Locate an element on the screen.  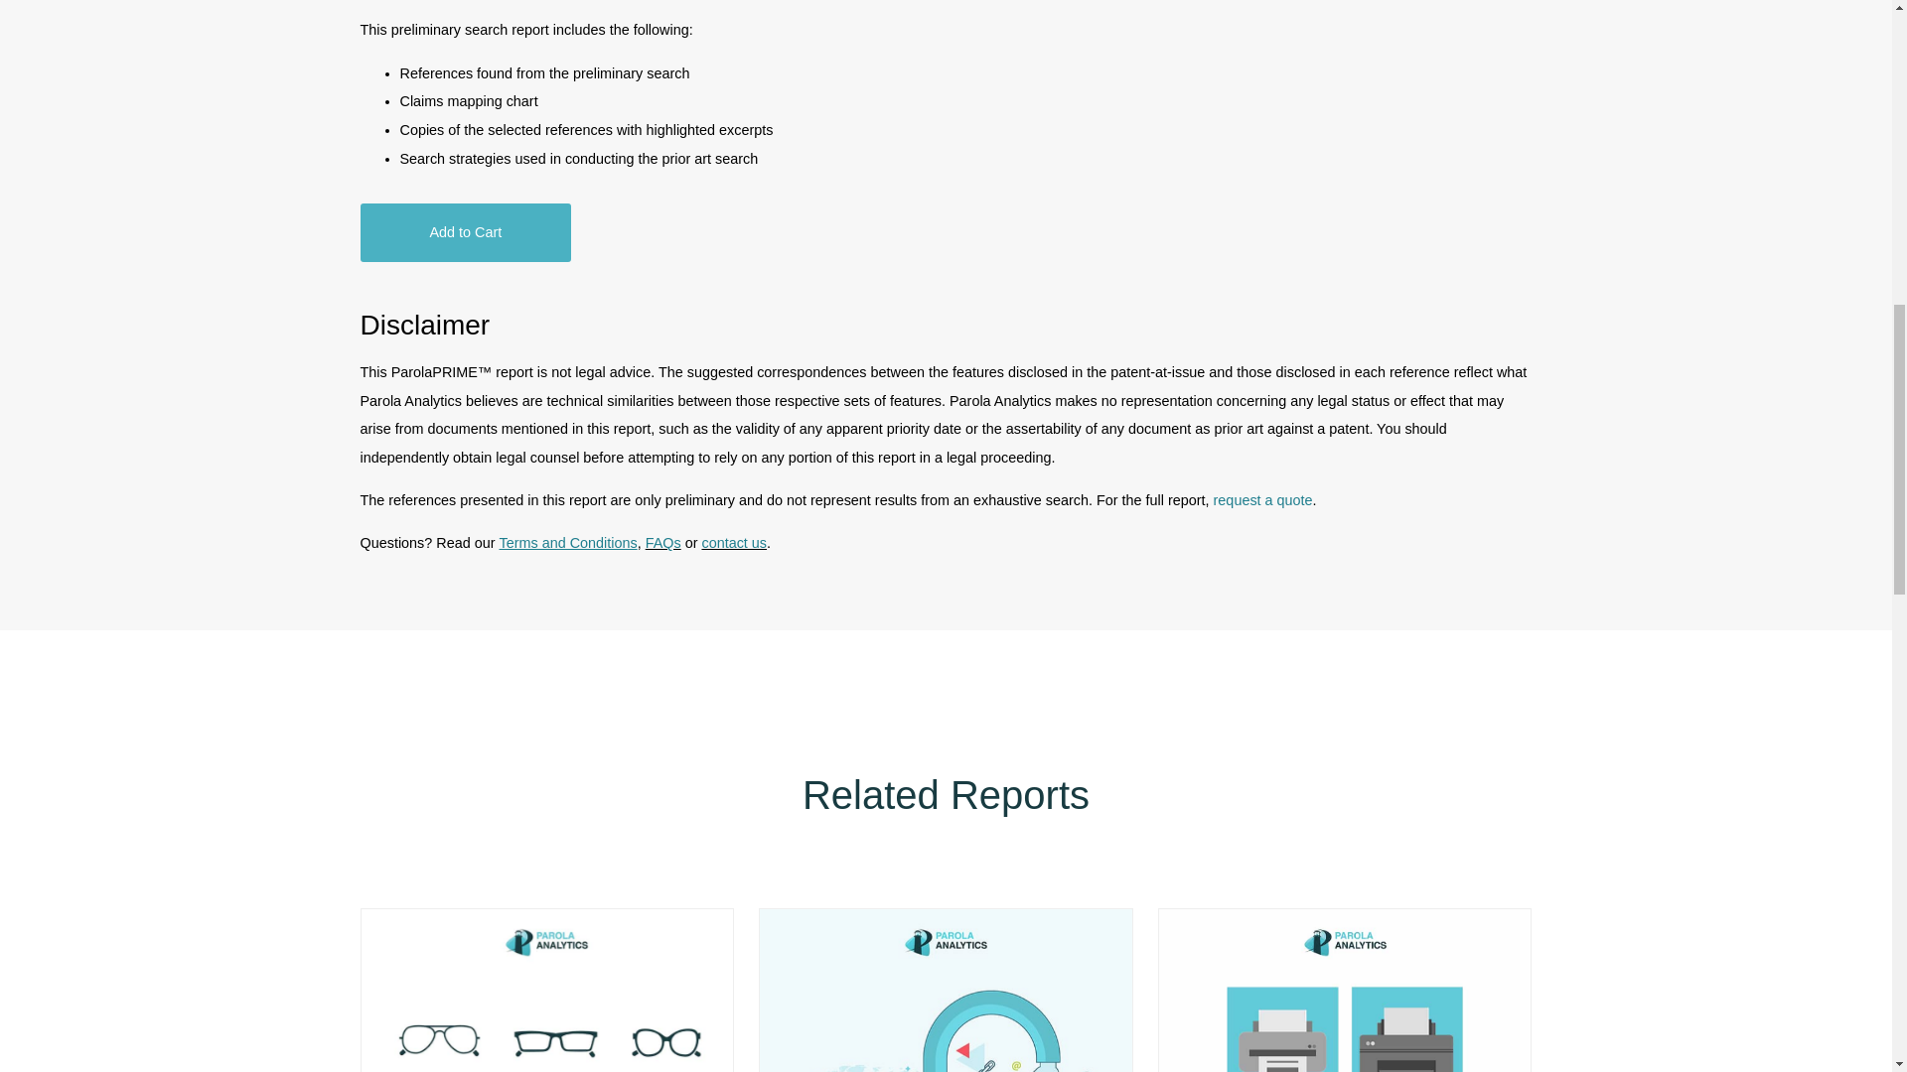
contact us is located at coordinates (733, 542).